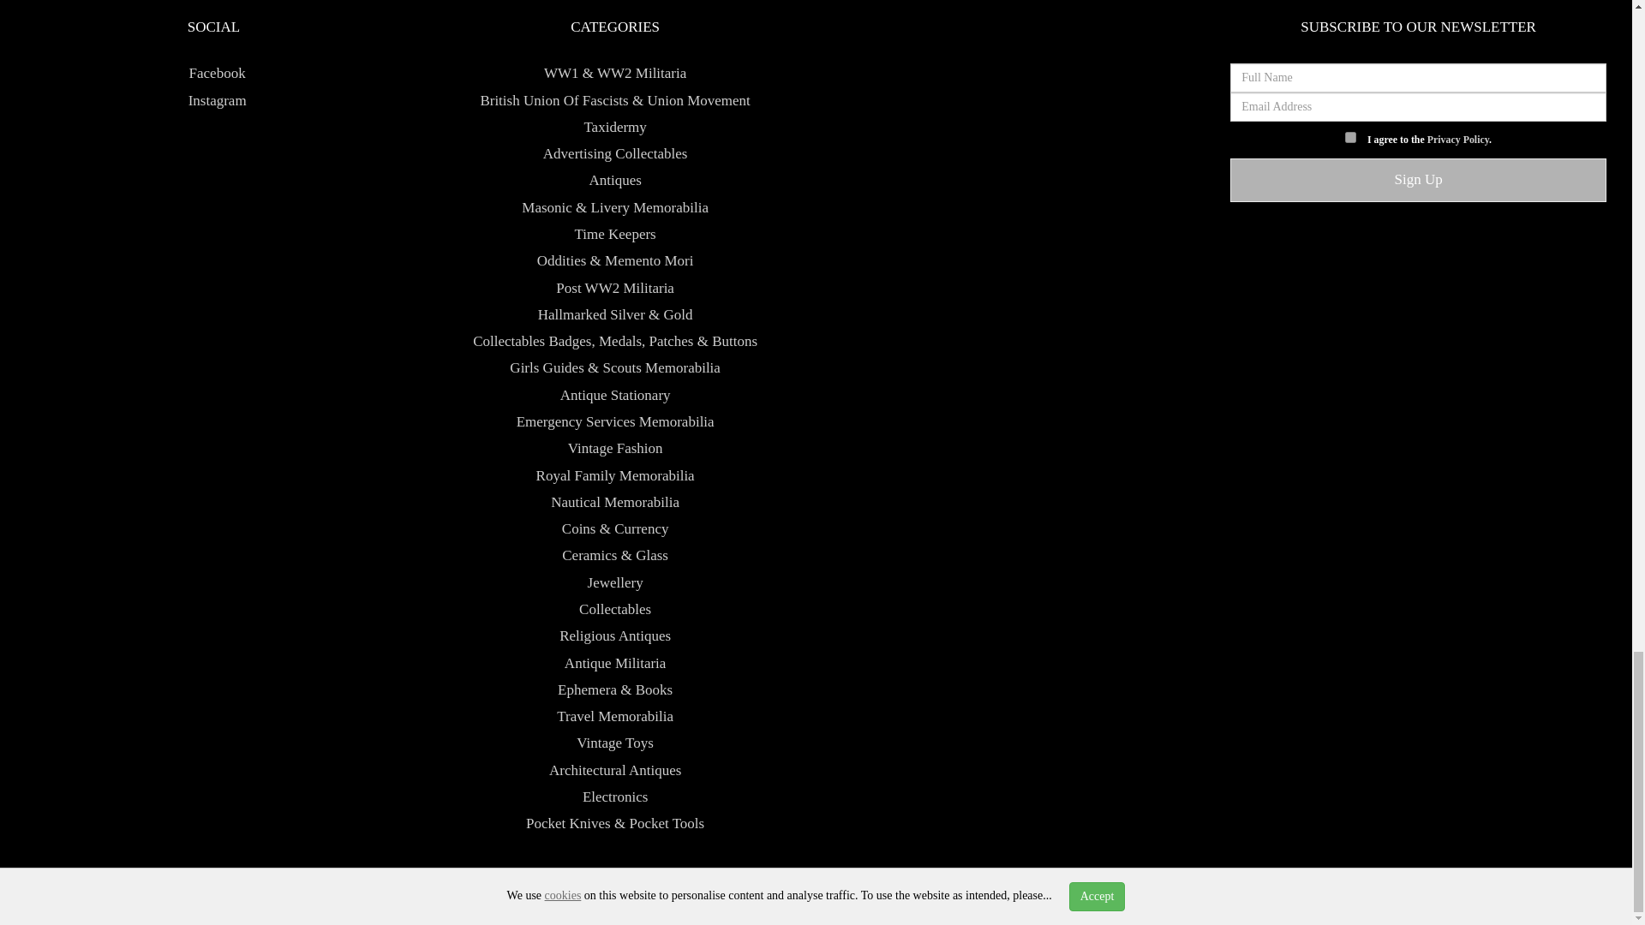  I want to click on   Facebook, so click(212, 73).